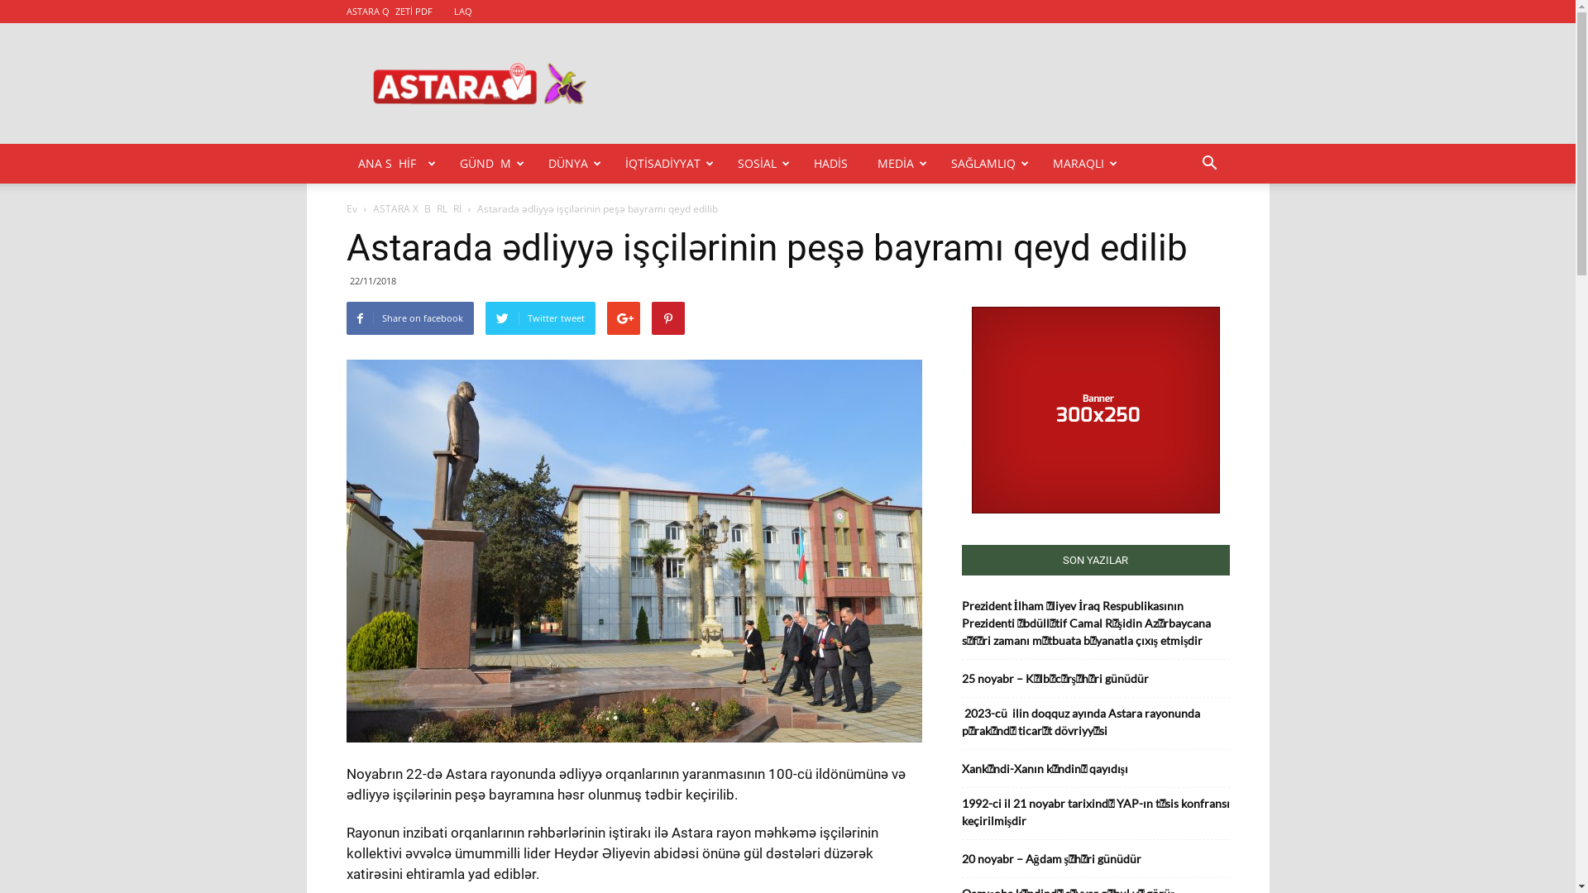 The height and width of the screenshot is (893, 1588). Describe the element at coordinates (351, 208) in the screenshot. I see `Ev` at that location.